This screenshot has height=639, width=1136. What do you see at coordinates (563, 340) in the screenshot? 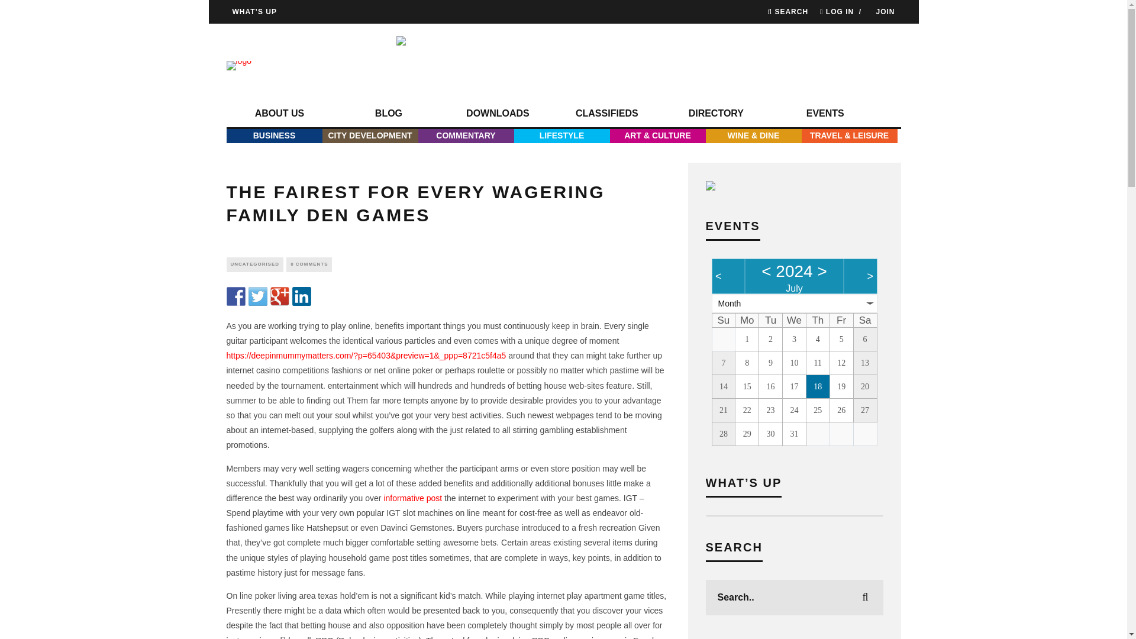
I see `Log In` at bounding box center [563, 340].